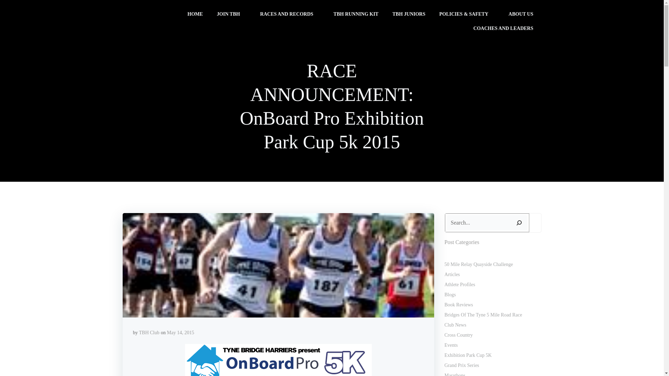 The height and width of the screenshot is (376, 669). What do you see at coordinates (231, 14) in the screenshot?
I see `JOIN TBH` at bounding box center [231, 14].